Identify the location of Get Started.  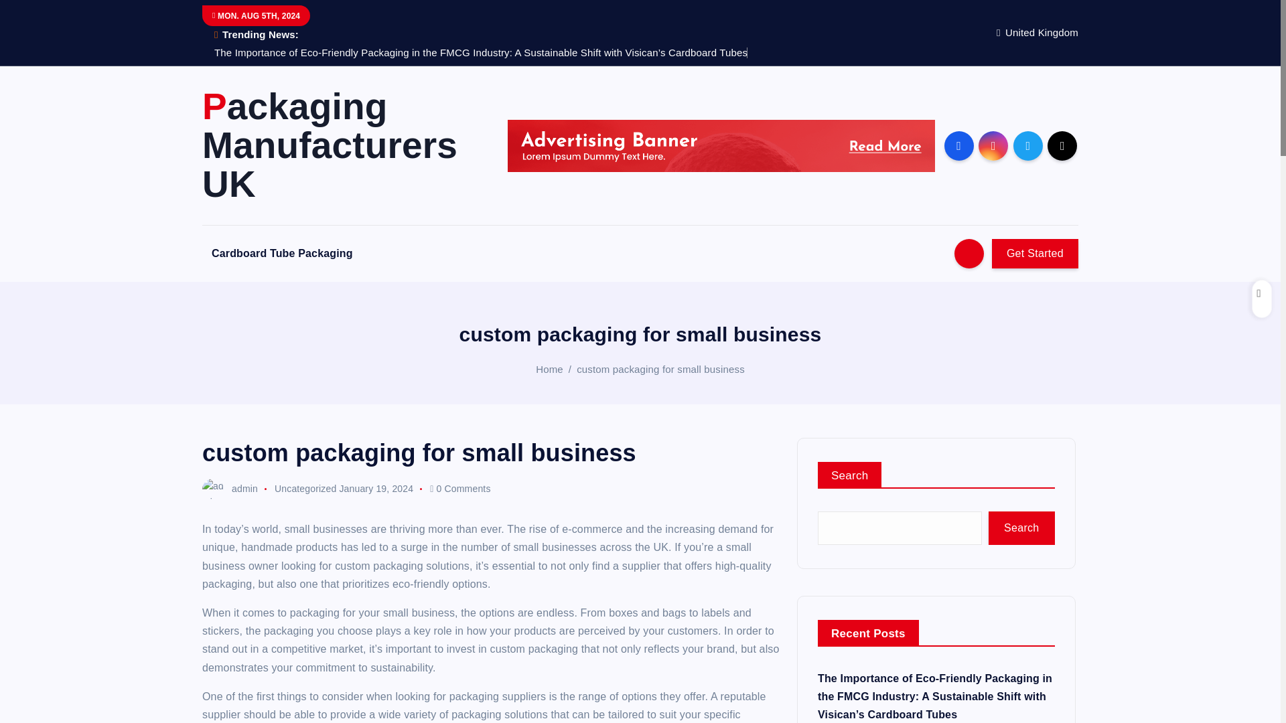
(1035, 253).